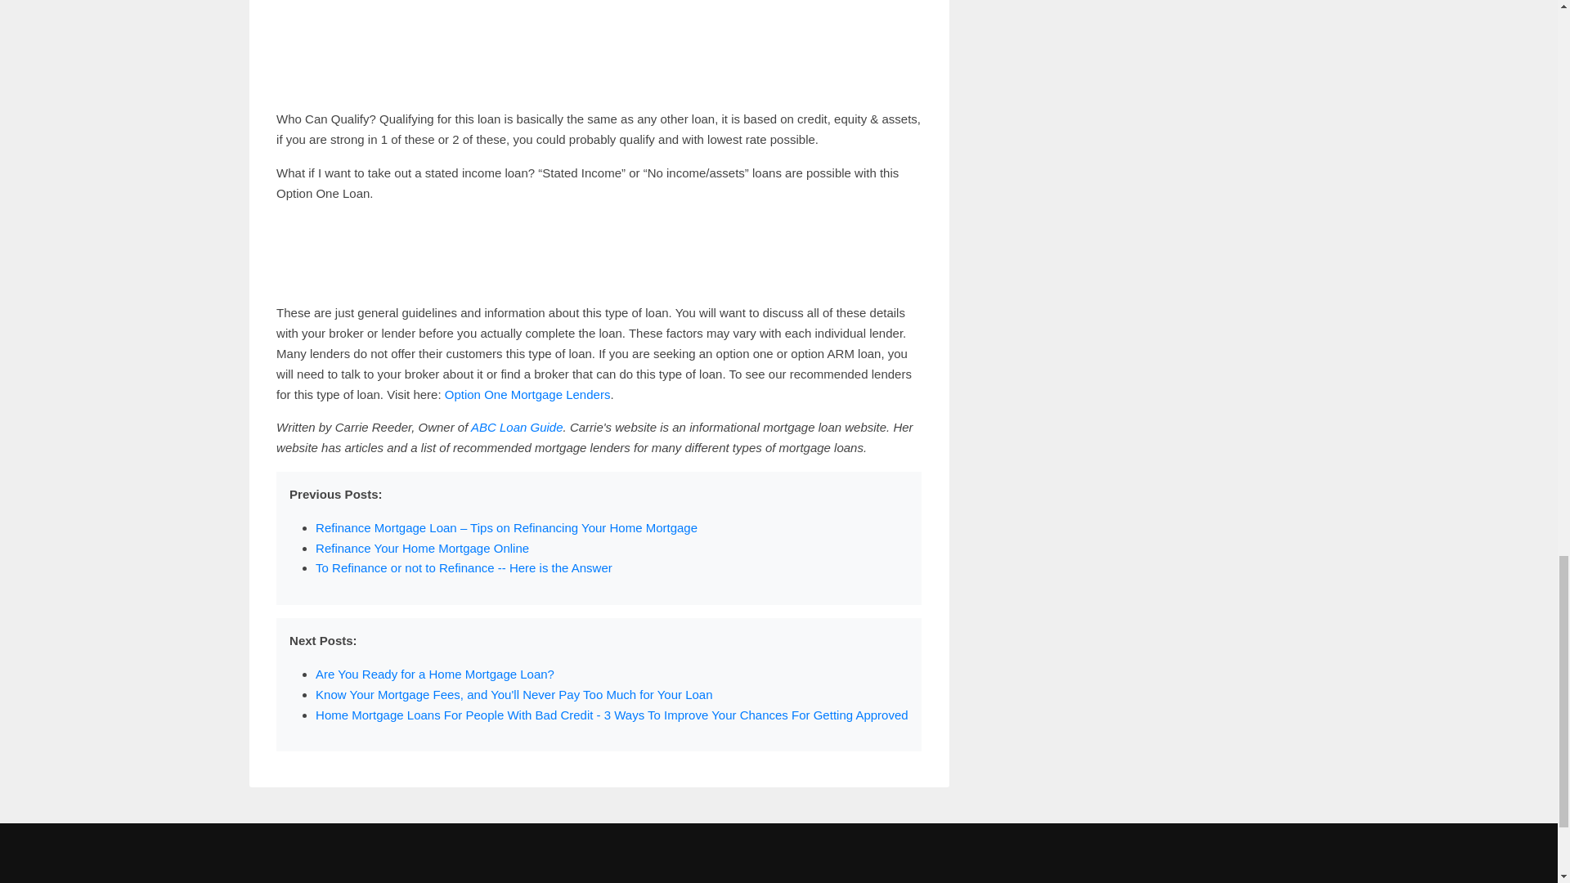 This screenshot has height=883, width=1570. What do you see at coordinates (434, 674) in the screenshot?
I see `Are You Ready for a Home Mortgage Loan?` at bounding box center [434, 674].